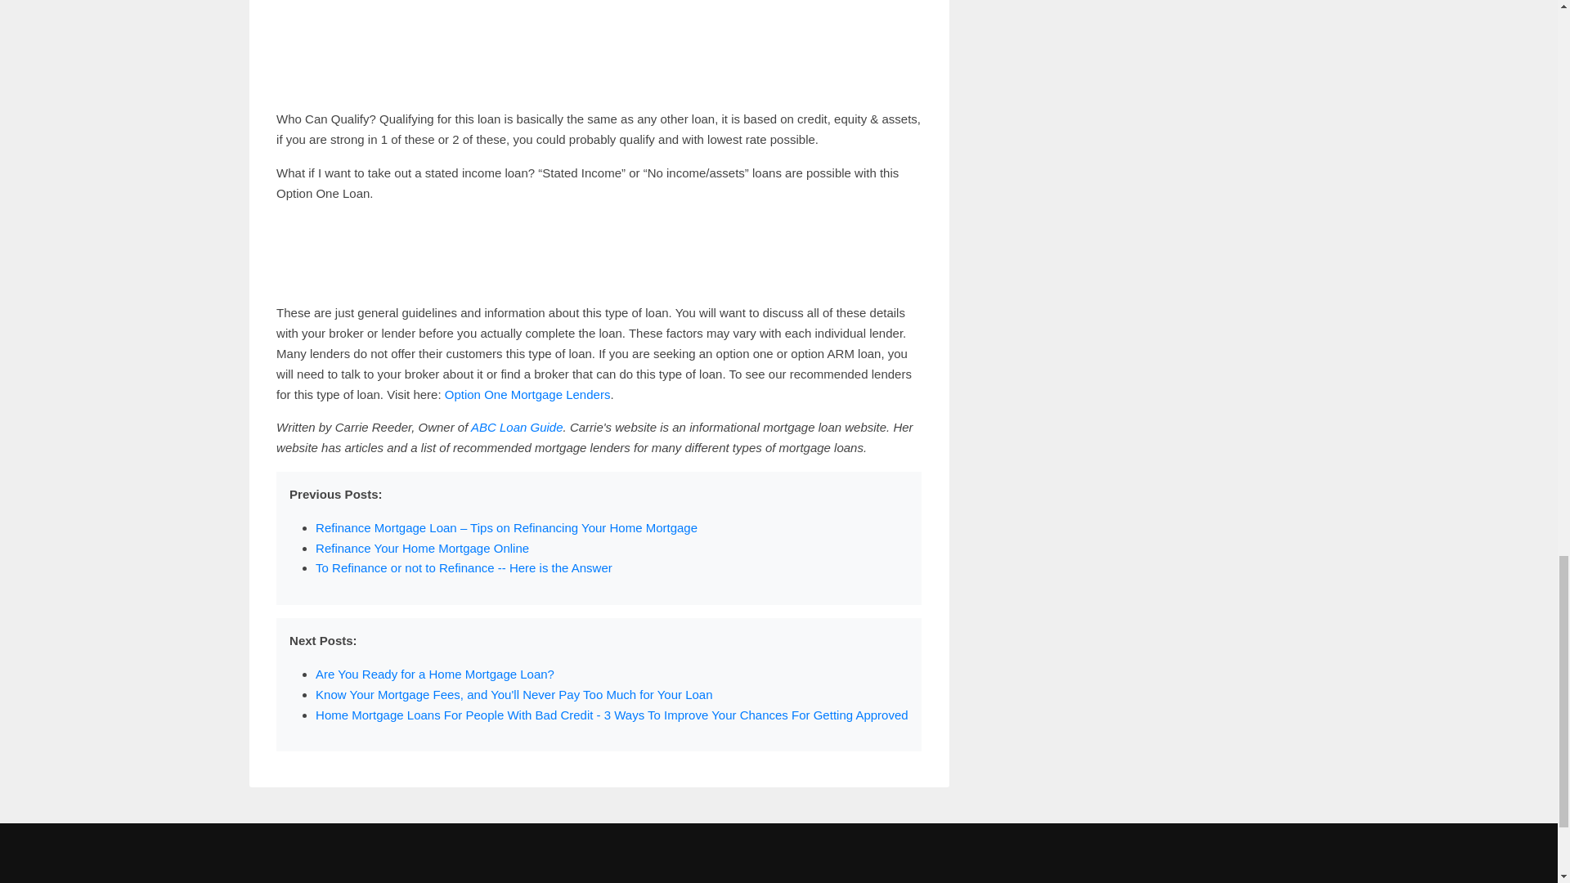 This screenshot has height=883, width=1570. What do you see at coordinates (434, 674) in the screenshot?
I see `Are You Ready for a Home Mortgage Loan?` at bounding box center [434, 674].